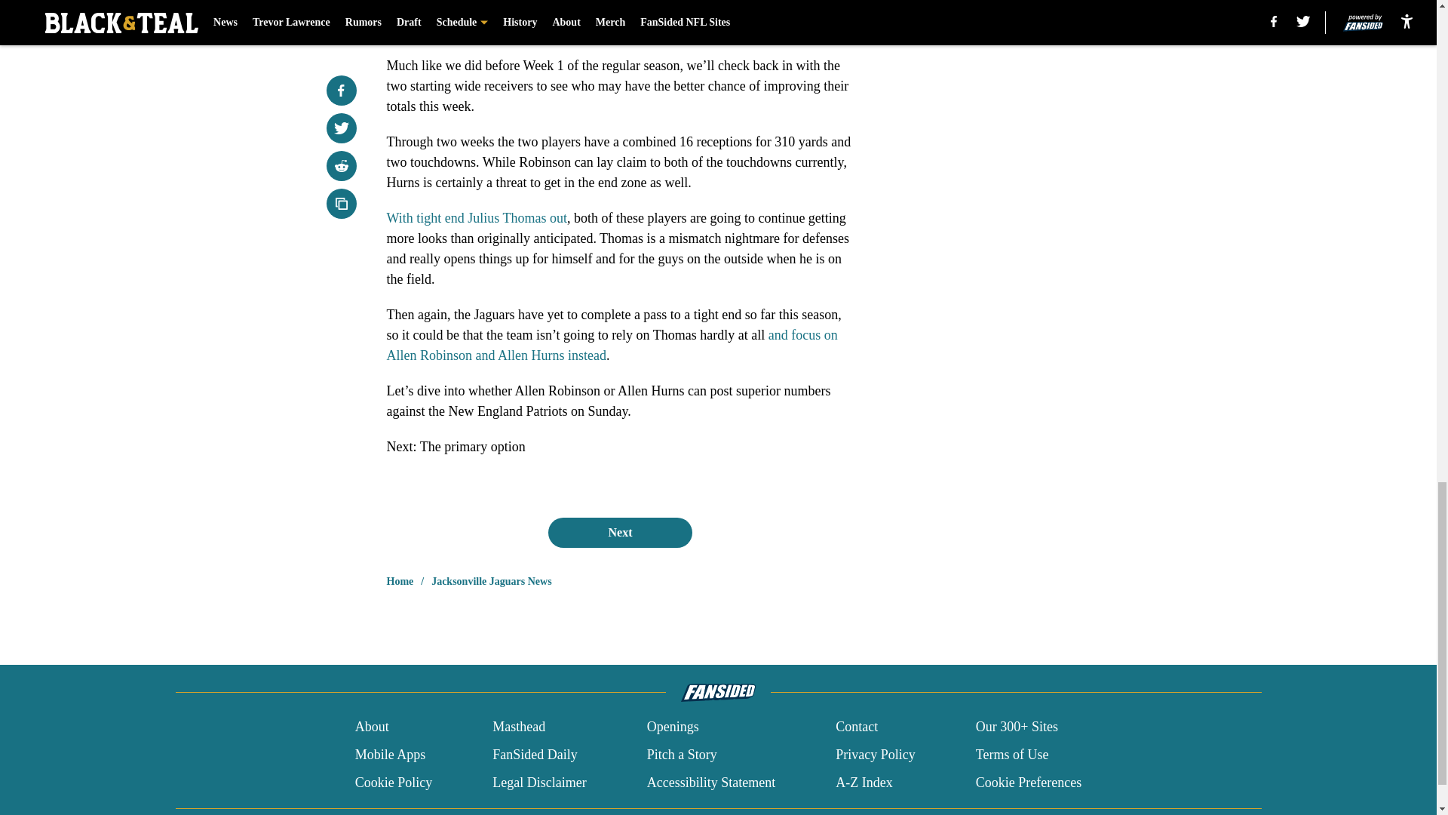 The height and width of the screenshot is (815, 1448). Describe the element at coordinates (856, 727) in the screenshot. I see `Contact` at that location.